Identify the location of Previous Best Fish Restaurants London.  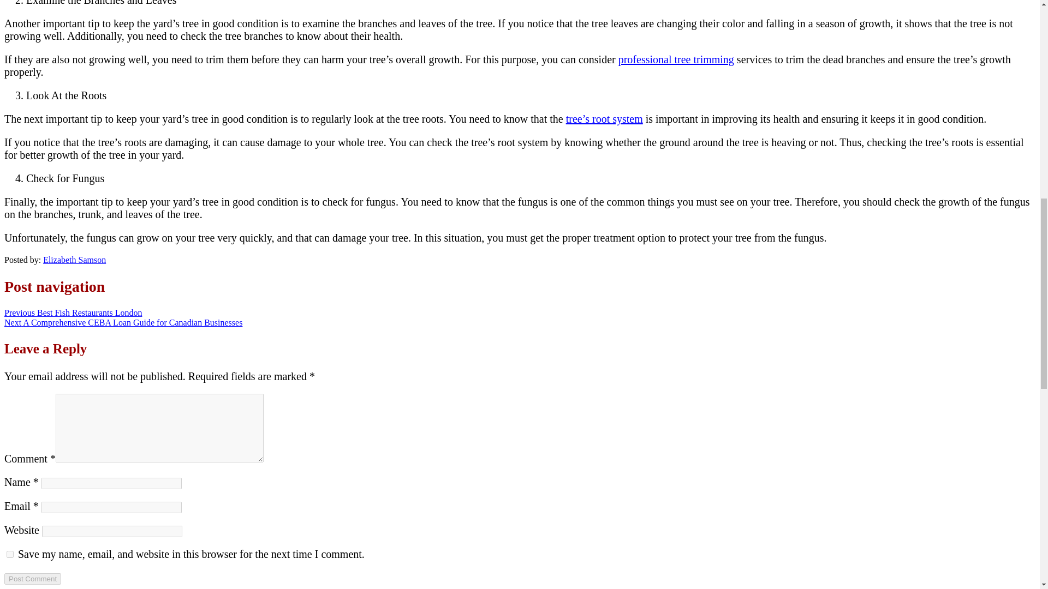
(73, 312).